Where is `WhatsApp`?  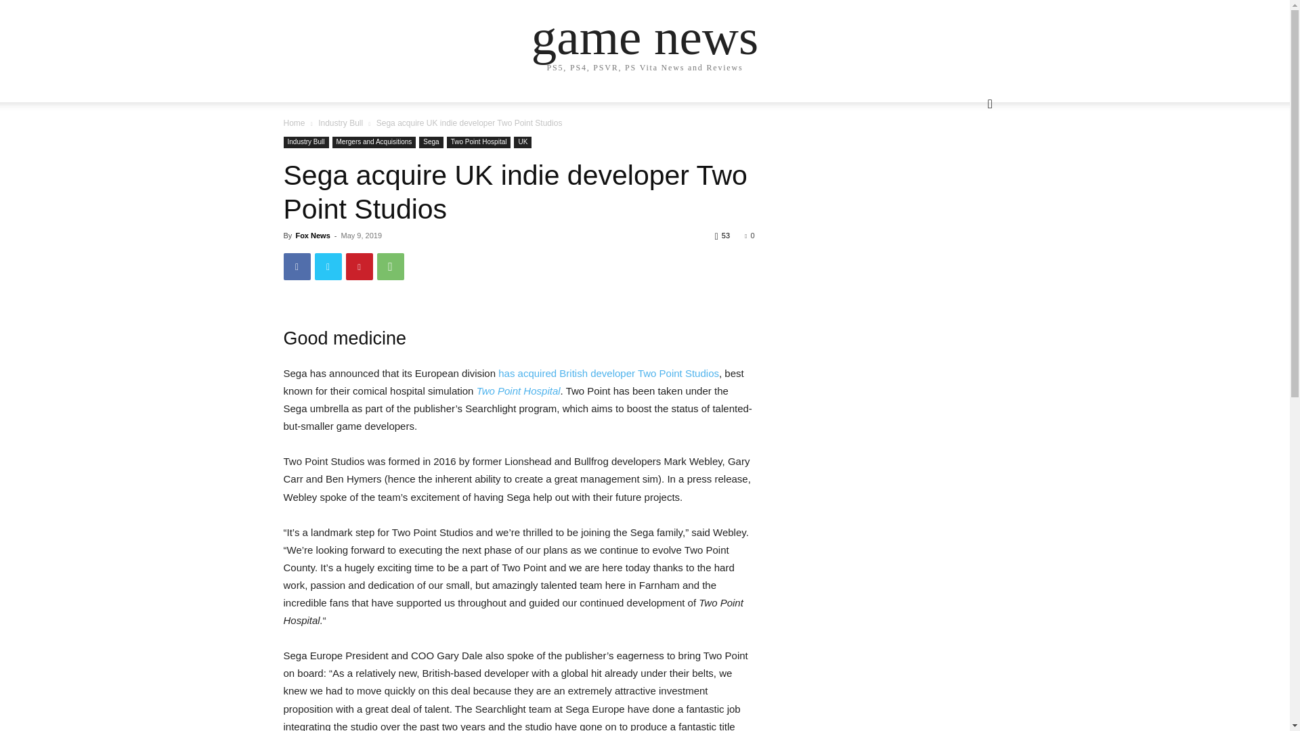 WhatsApp is located at coordinates (390, 266).